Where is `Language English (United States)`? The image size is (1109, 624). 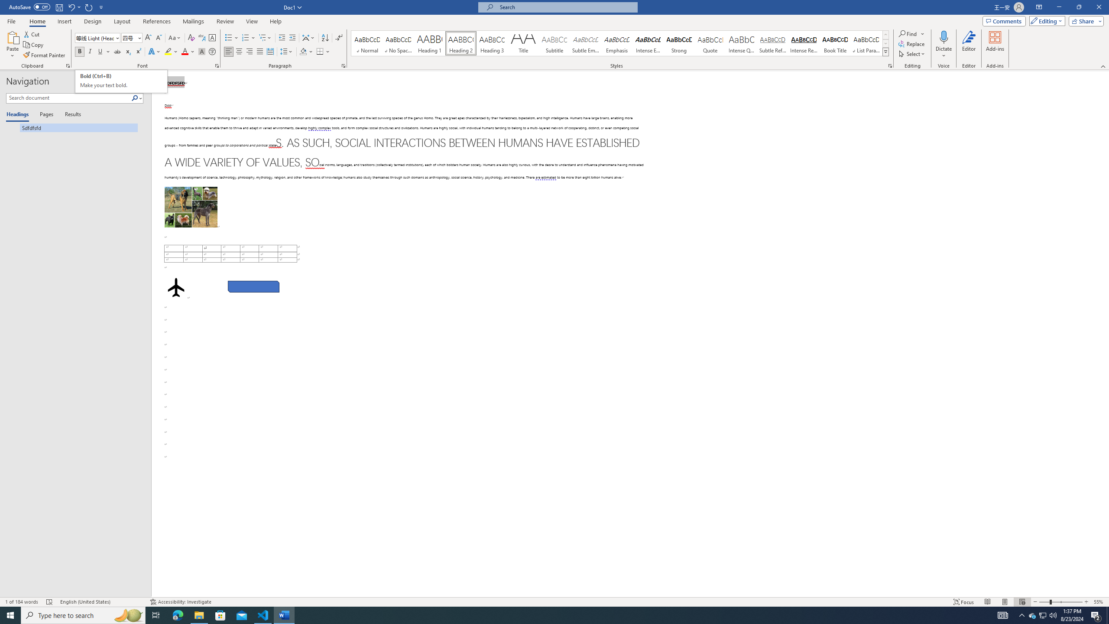
Language English (United States) is located at coordinates (101, 602).